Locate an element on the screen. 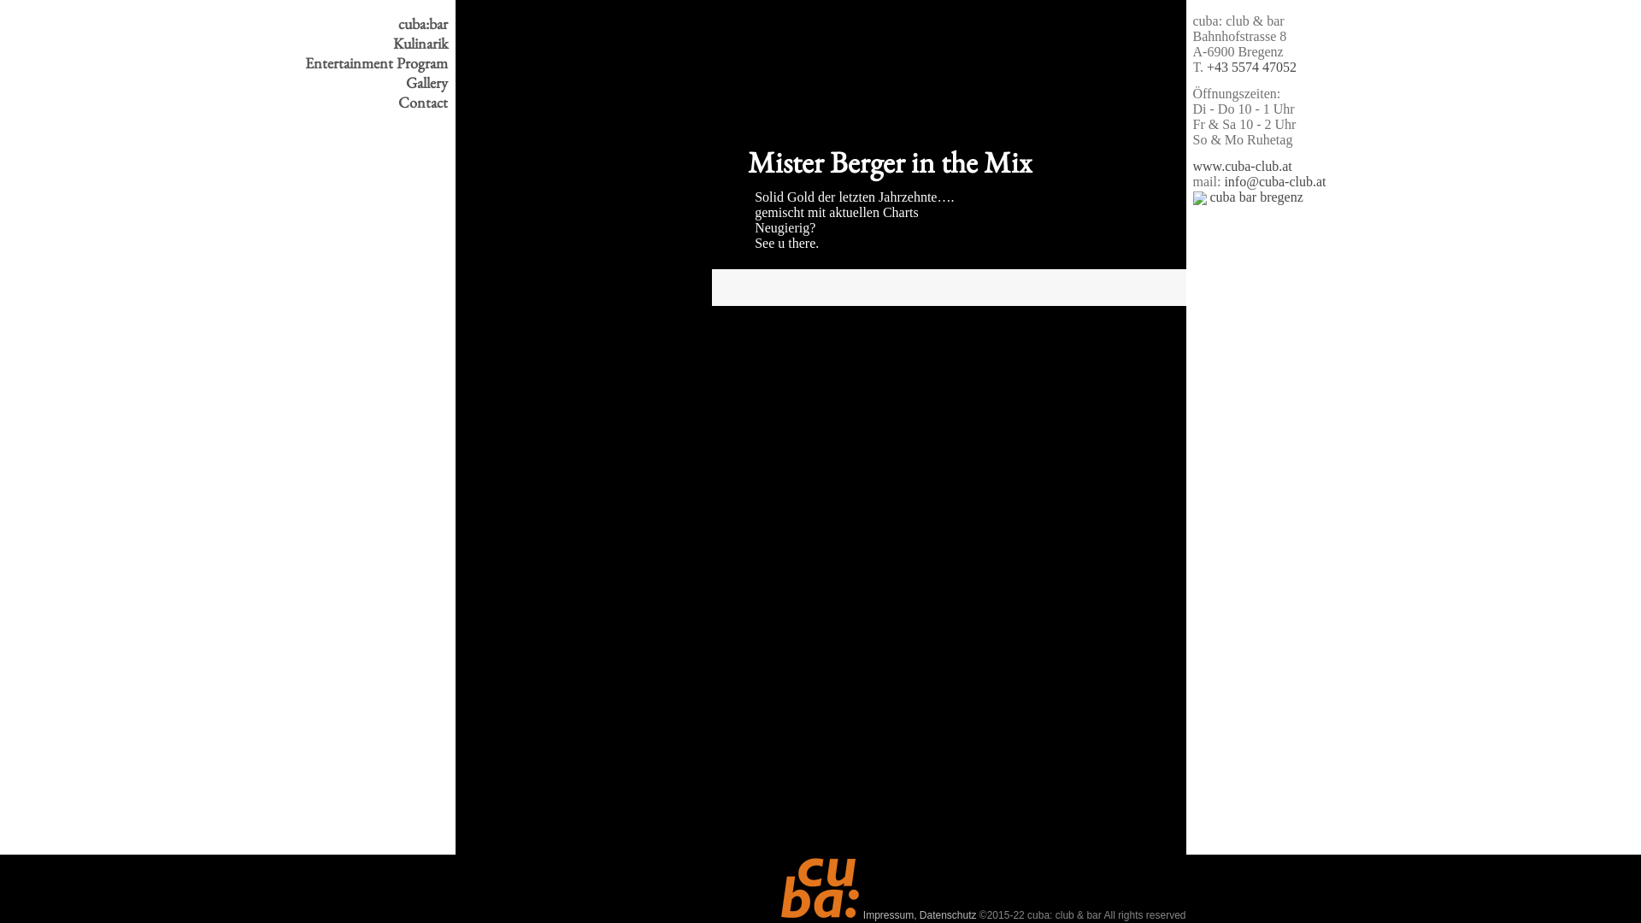 The height and width of the screenshot is (923, 1641). info@cuba-club.at is located at coordinates (1275, 181).